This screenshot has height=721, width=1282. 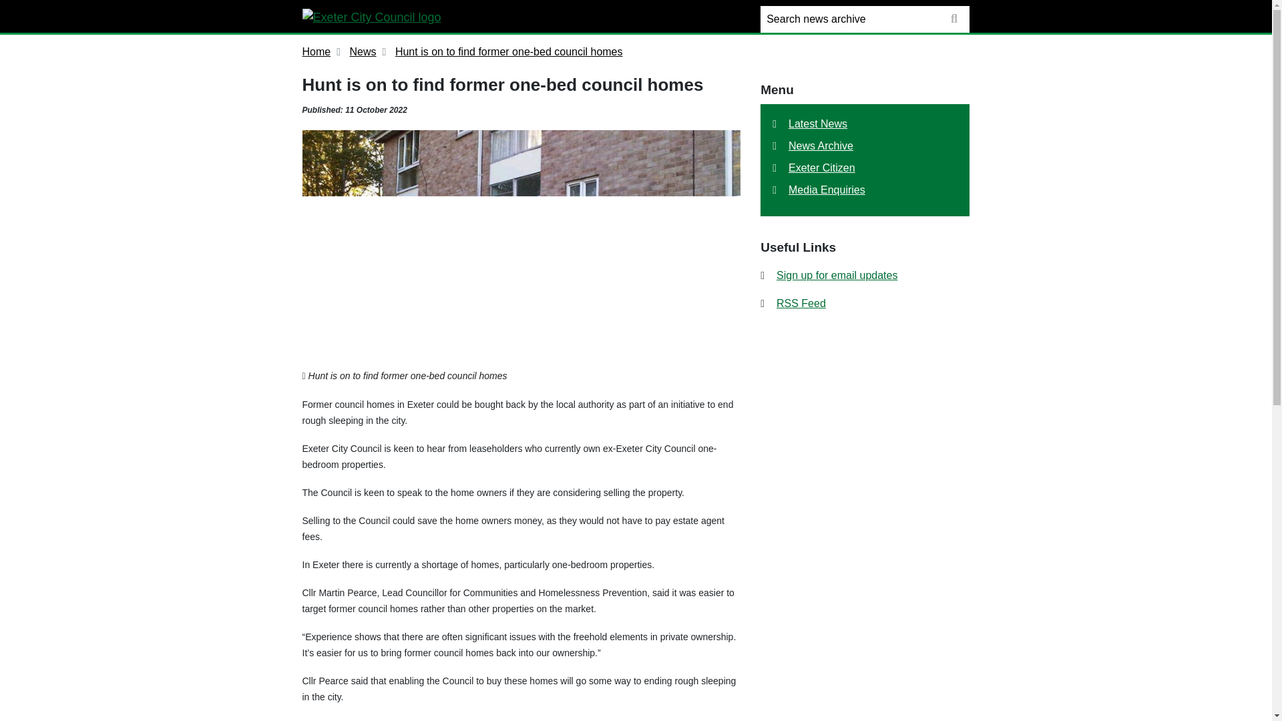 I want to click on Home, so click(x=316, y=51).